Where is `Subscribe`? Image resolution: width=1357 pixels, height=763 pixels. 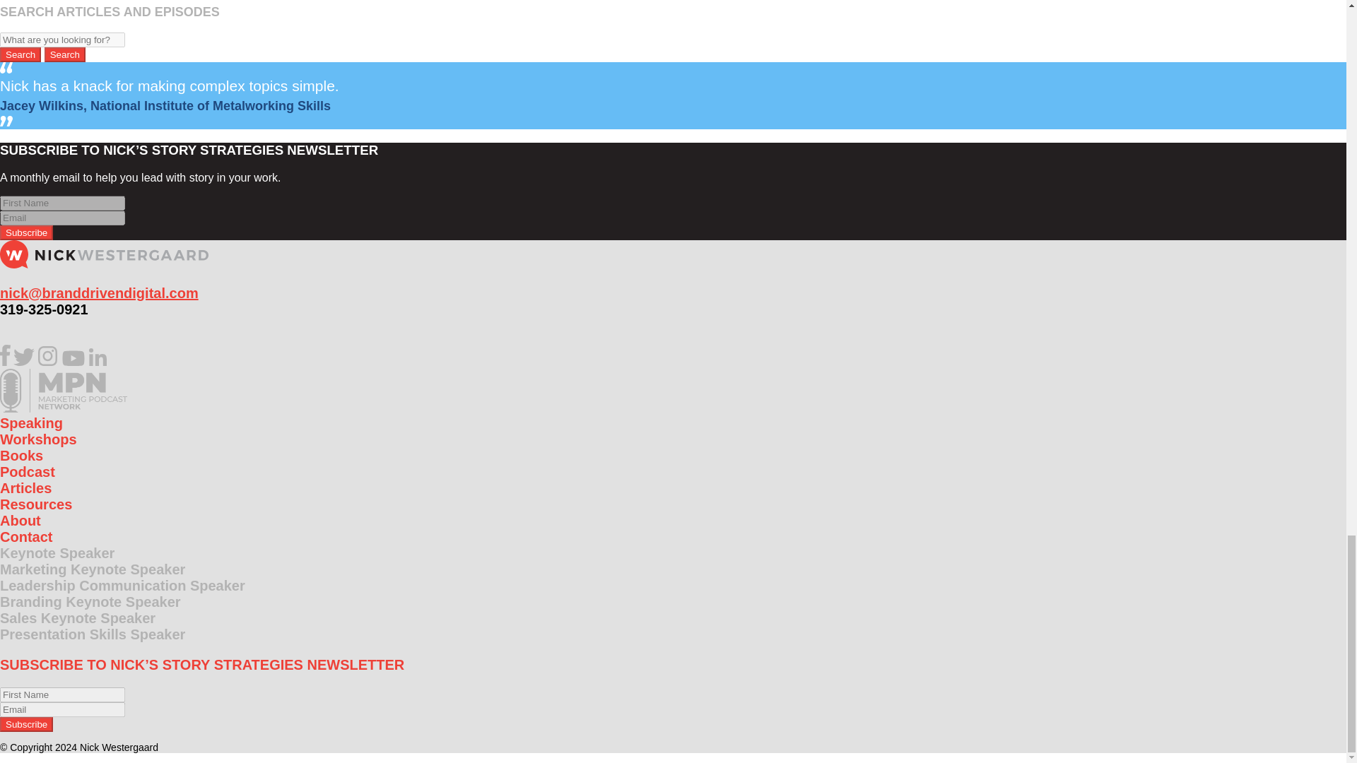 Subscribe is located at coordinates (26, 724).